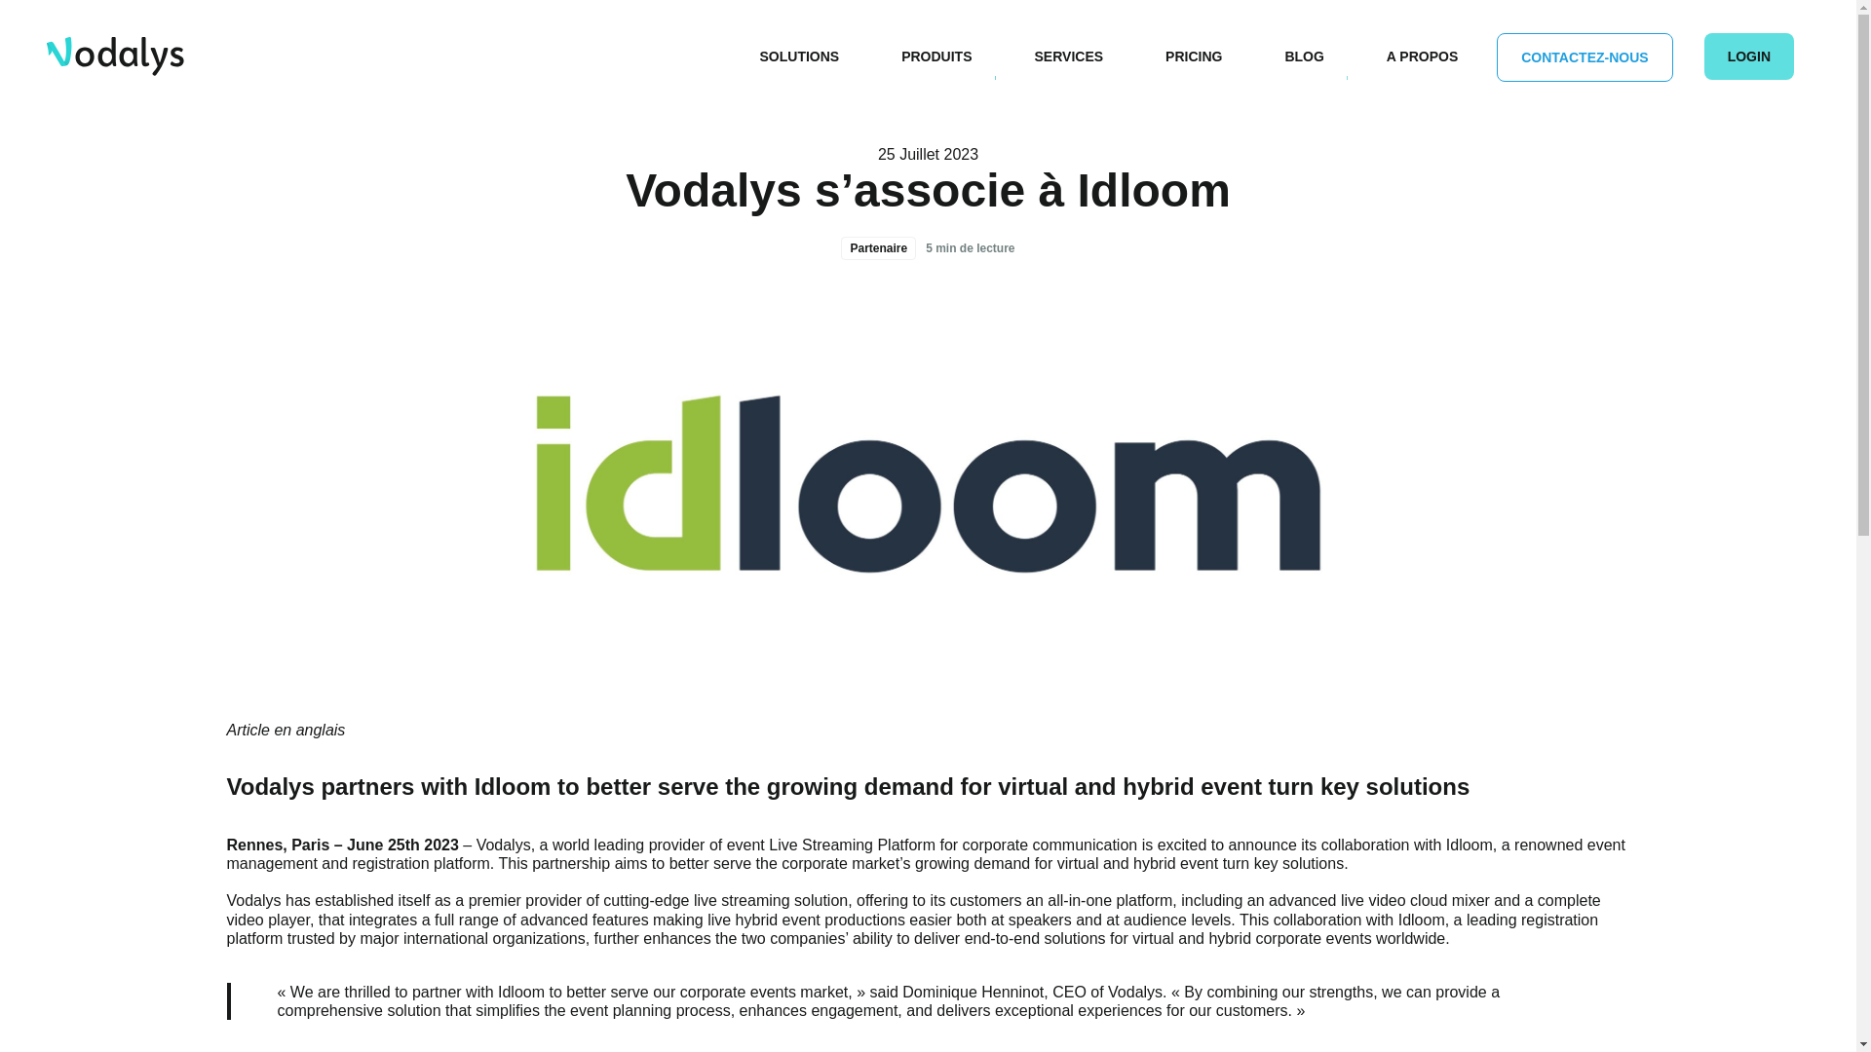  Describe the element at coordinates (1304, 56) in the screenshot. I see `BLOG` at that location.